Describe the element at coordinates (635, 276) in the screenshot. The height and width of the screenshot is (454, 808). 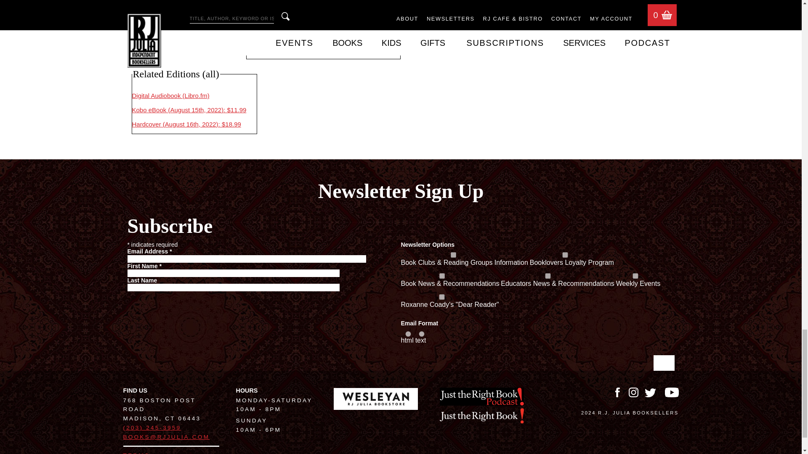
I see `32` at that location.